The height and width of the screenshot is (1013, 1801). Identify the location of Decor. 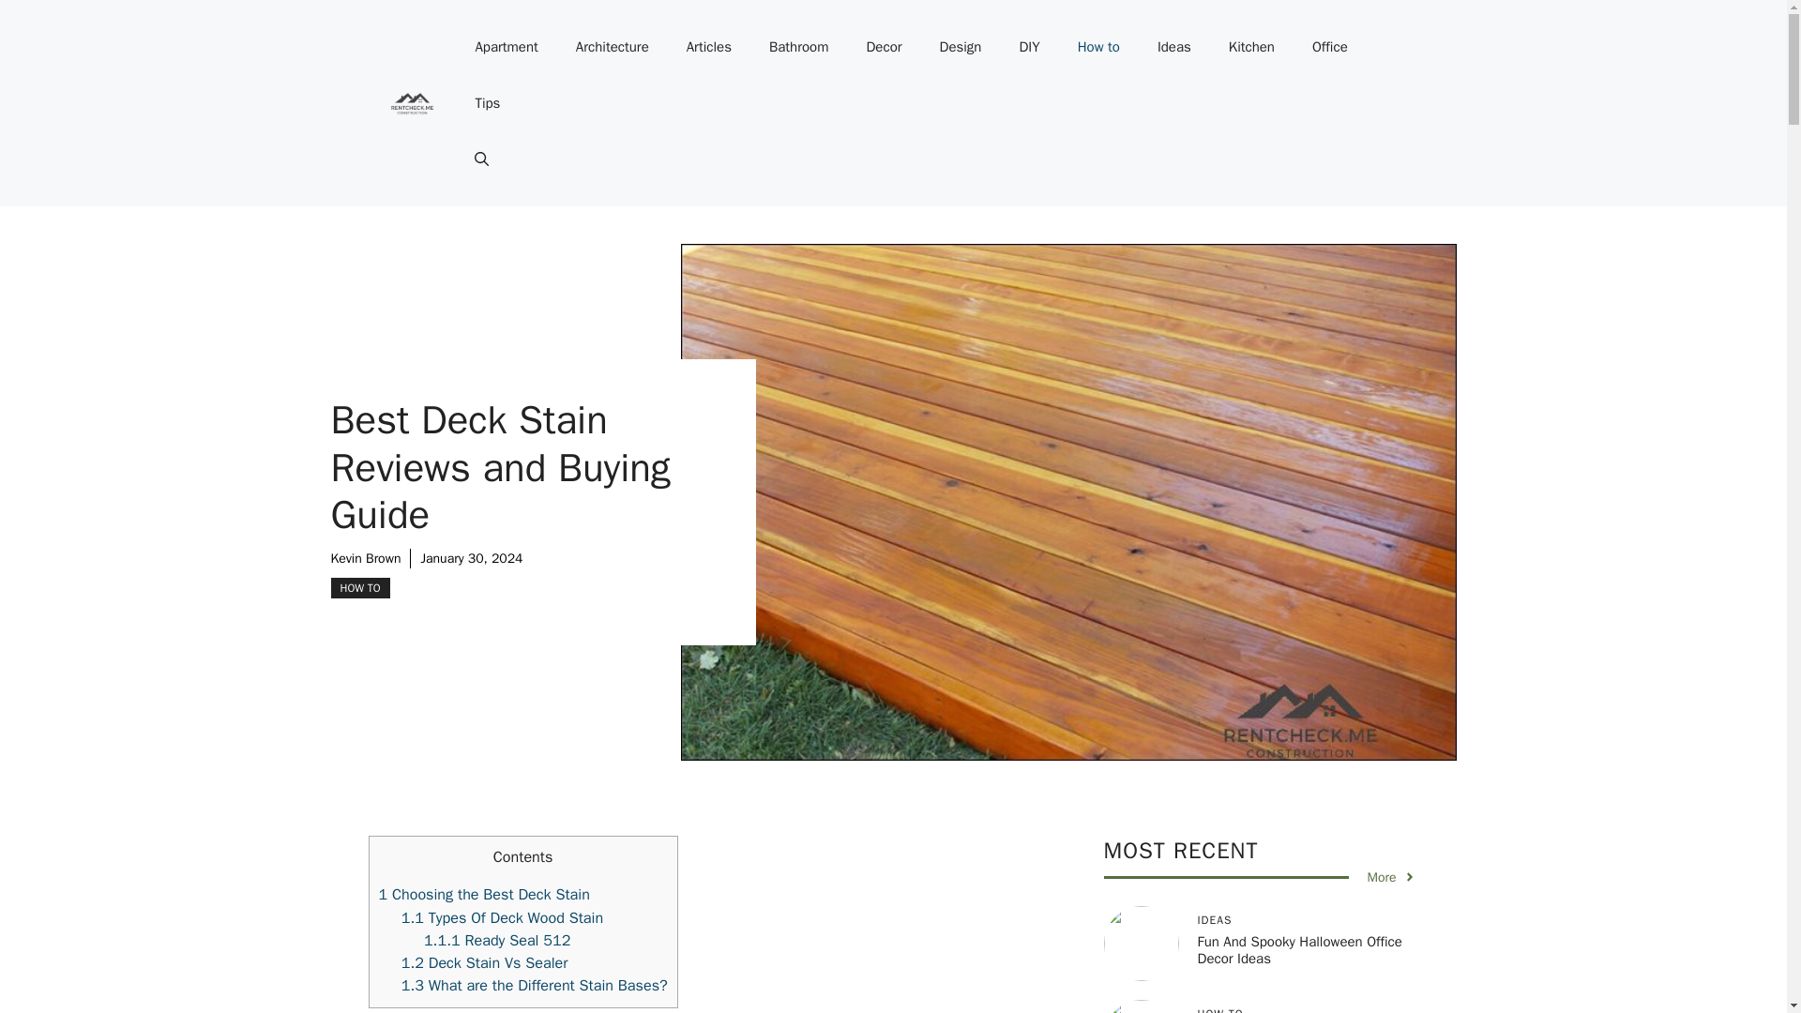
(884, 47).